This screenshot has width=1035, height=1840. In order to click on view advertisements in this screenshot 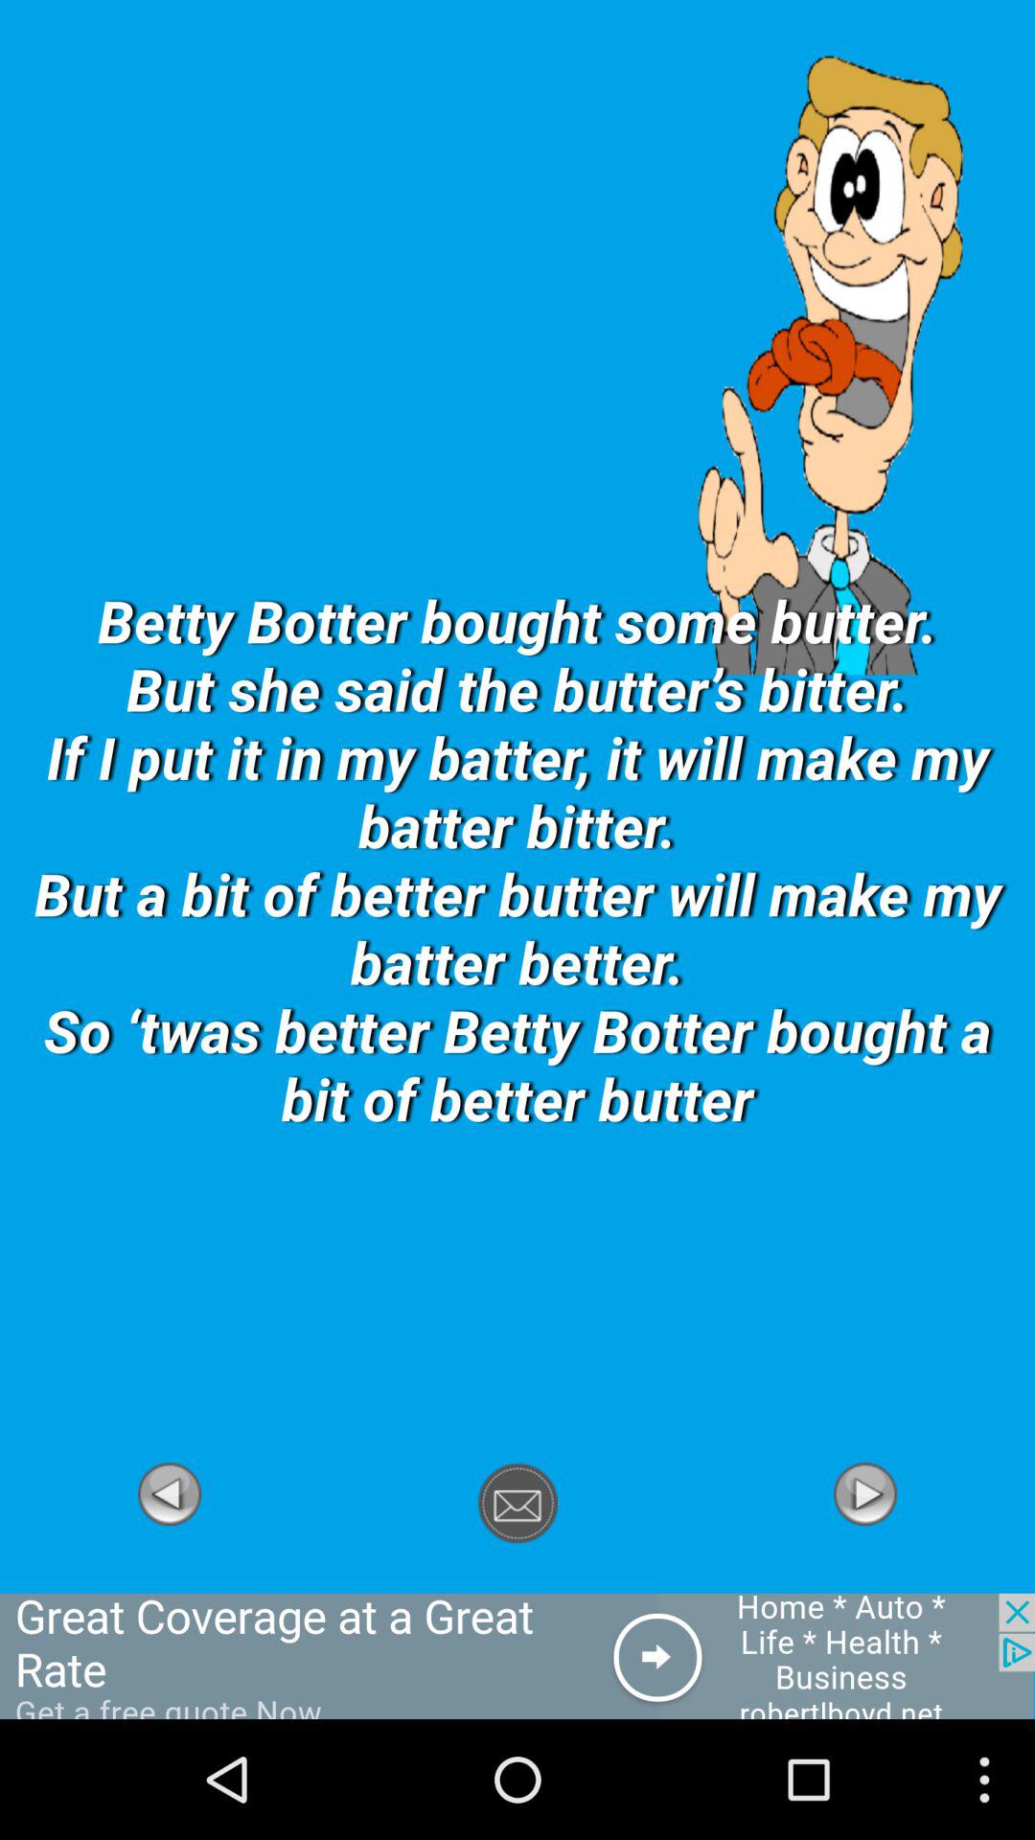, I will do `click(517, 1656)`.